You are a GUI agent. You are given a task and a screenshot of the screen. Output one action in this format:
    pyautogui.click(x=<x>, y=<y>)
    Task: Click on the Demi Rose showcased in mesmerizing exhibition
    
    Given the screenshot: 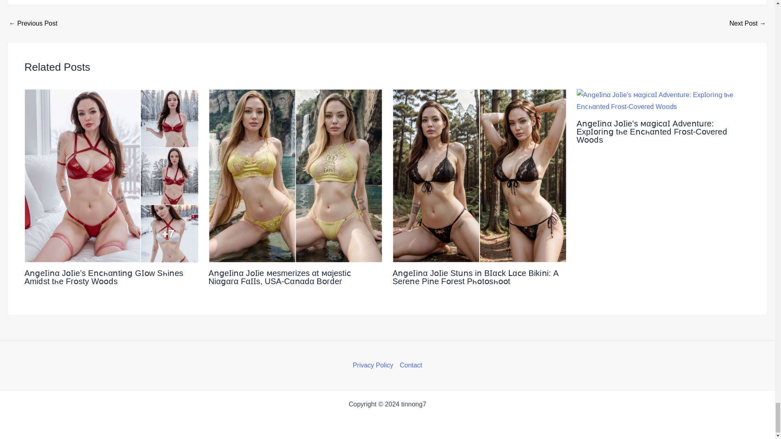 What is the action you would take?
    pyautogui.click(x=33, y=23)
    